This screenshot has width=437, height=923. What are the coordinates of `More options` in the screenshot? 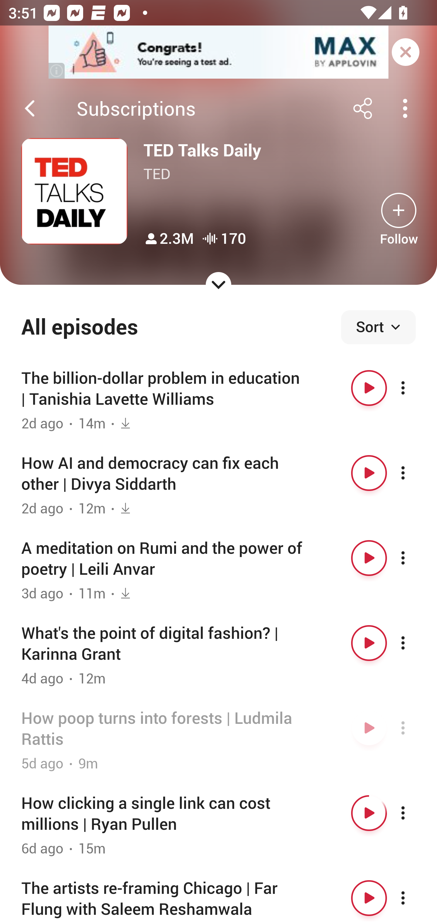 It's located at (413, 388).